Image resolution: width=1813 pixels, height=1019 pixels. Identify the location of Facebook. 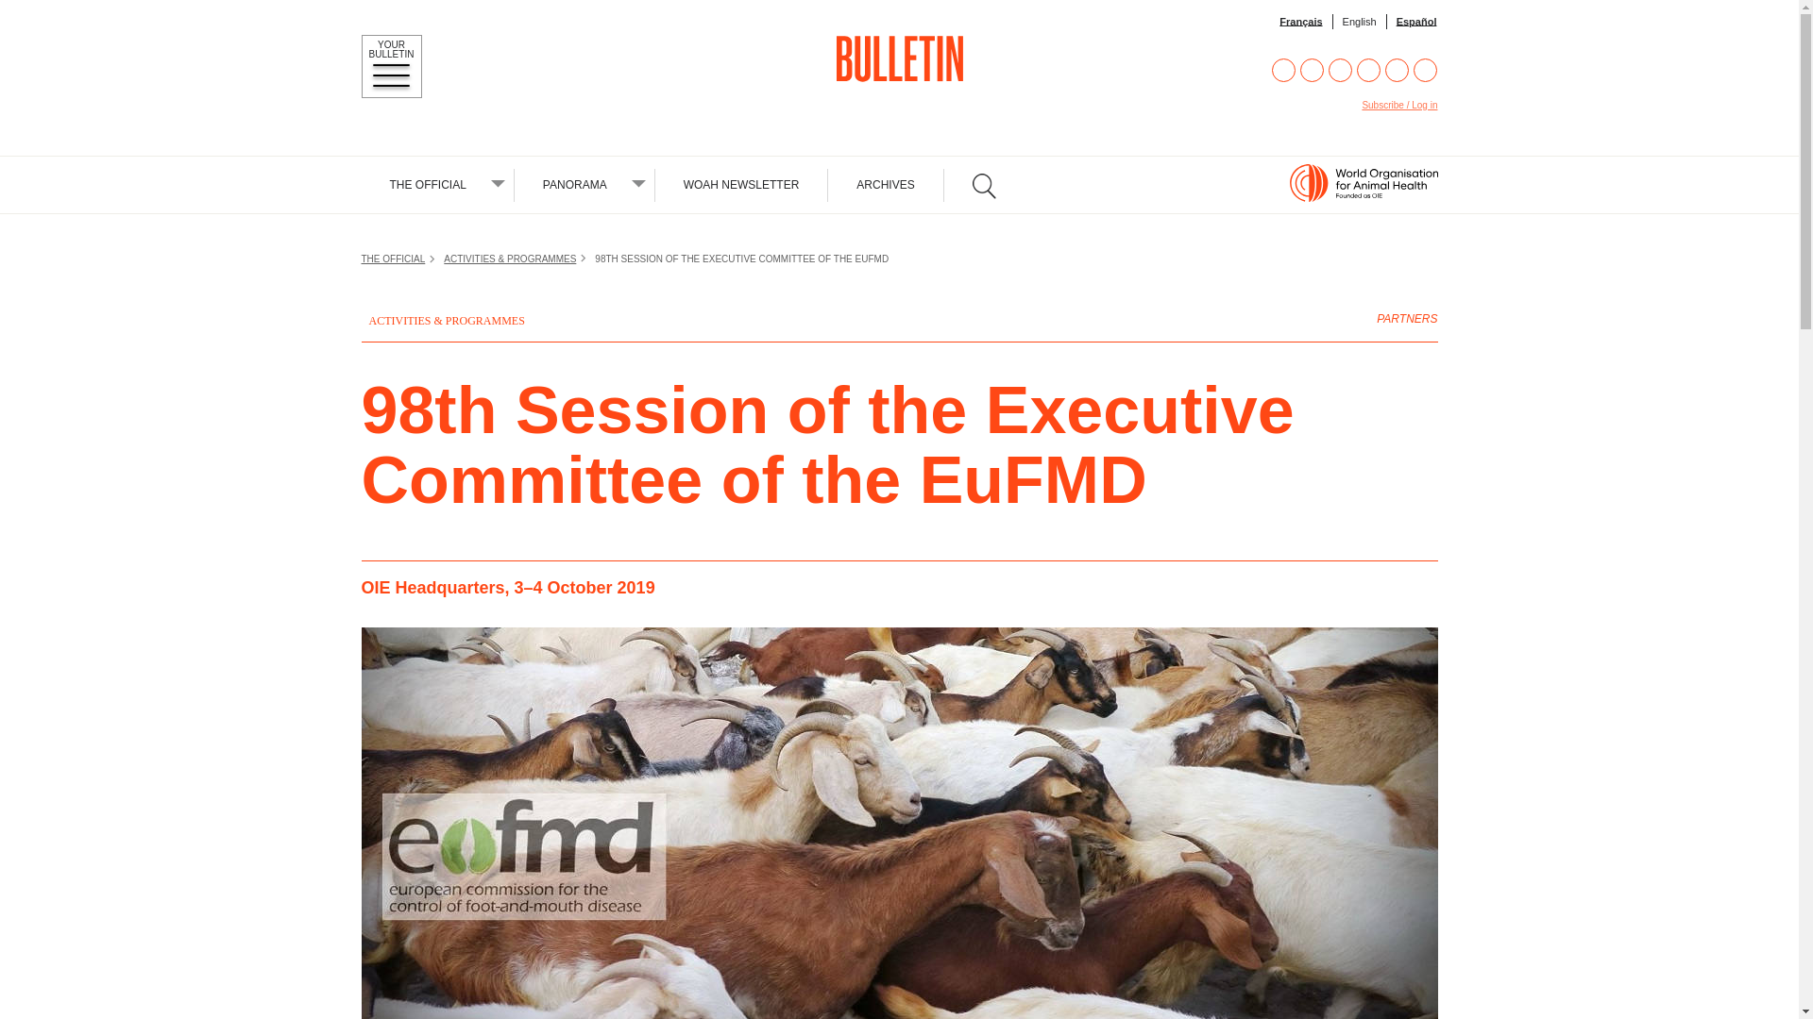
(1284, 70).